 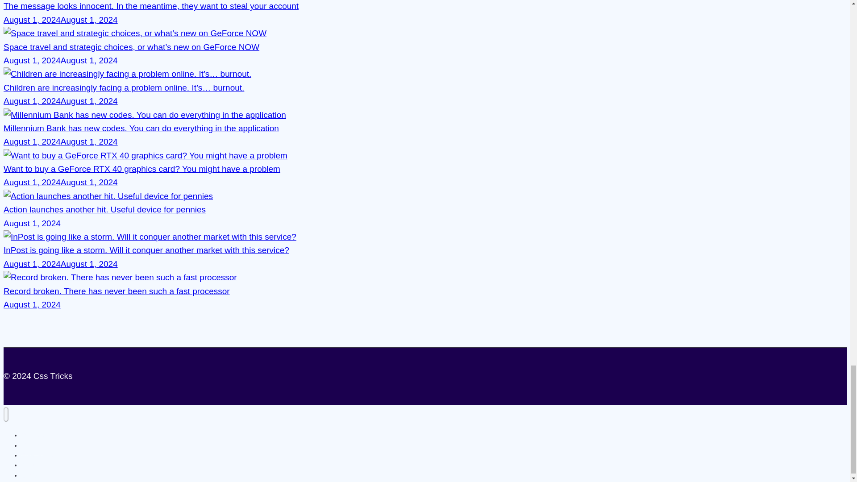 What do you see at coordinates (61, 182) in the screenshot?
I see `August 1, 2024August 1, 2024` at bounding box center [61, 182].